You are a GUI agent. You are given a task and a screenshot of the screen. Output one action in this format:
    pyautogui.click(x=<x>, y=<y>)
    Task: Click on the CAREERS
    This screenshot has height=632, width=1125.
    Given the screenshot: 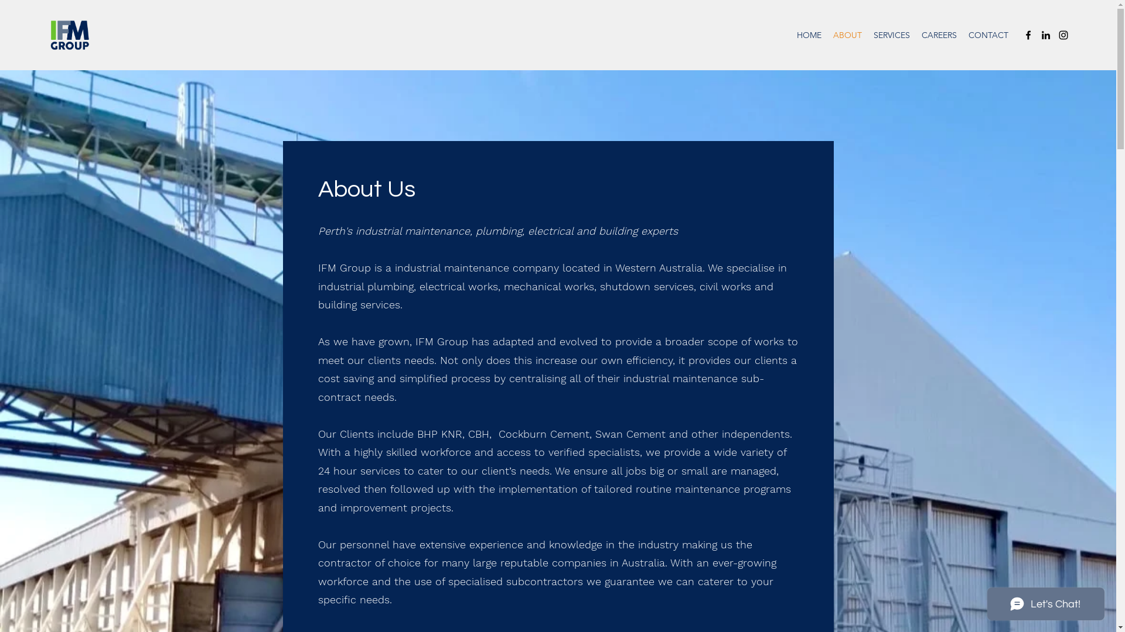 What is the action you would take?
    pyautogui.click(x=939, y=35)
    